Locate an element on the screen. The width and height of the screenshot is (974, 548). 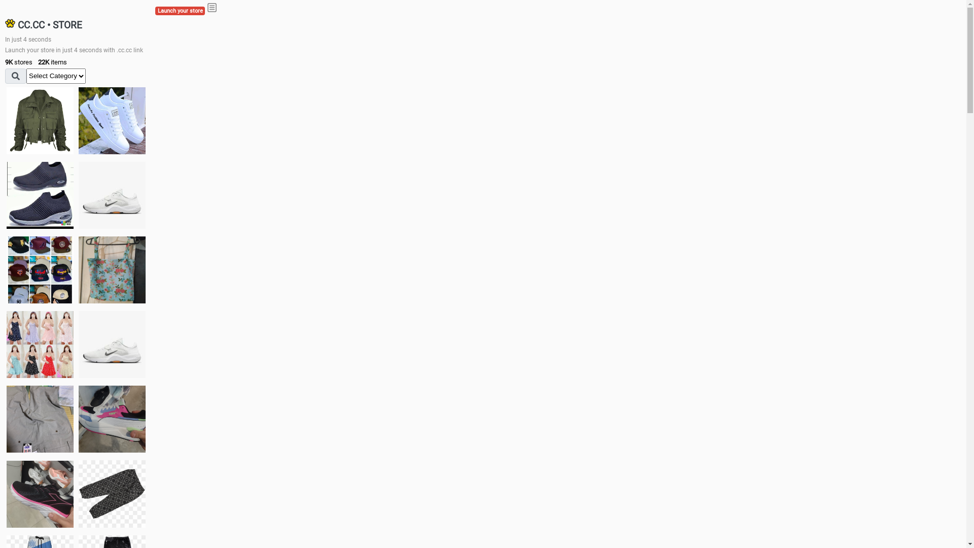
Short pant is located at coordinates (112, 494).